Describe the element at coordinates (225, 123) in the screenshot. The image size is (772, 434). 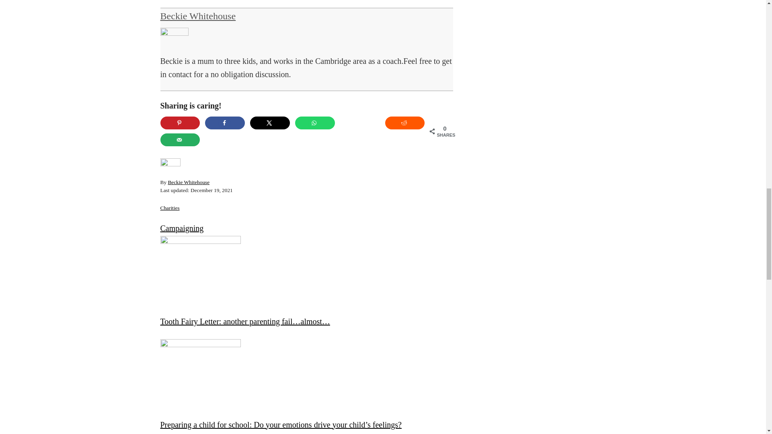
I see `Share on Facebook` at that location.